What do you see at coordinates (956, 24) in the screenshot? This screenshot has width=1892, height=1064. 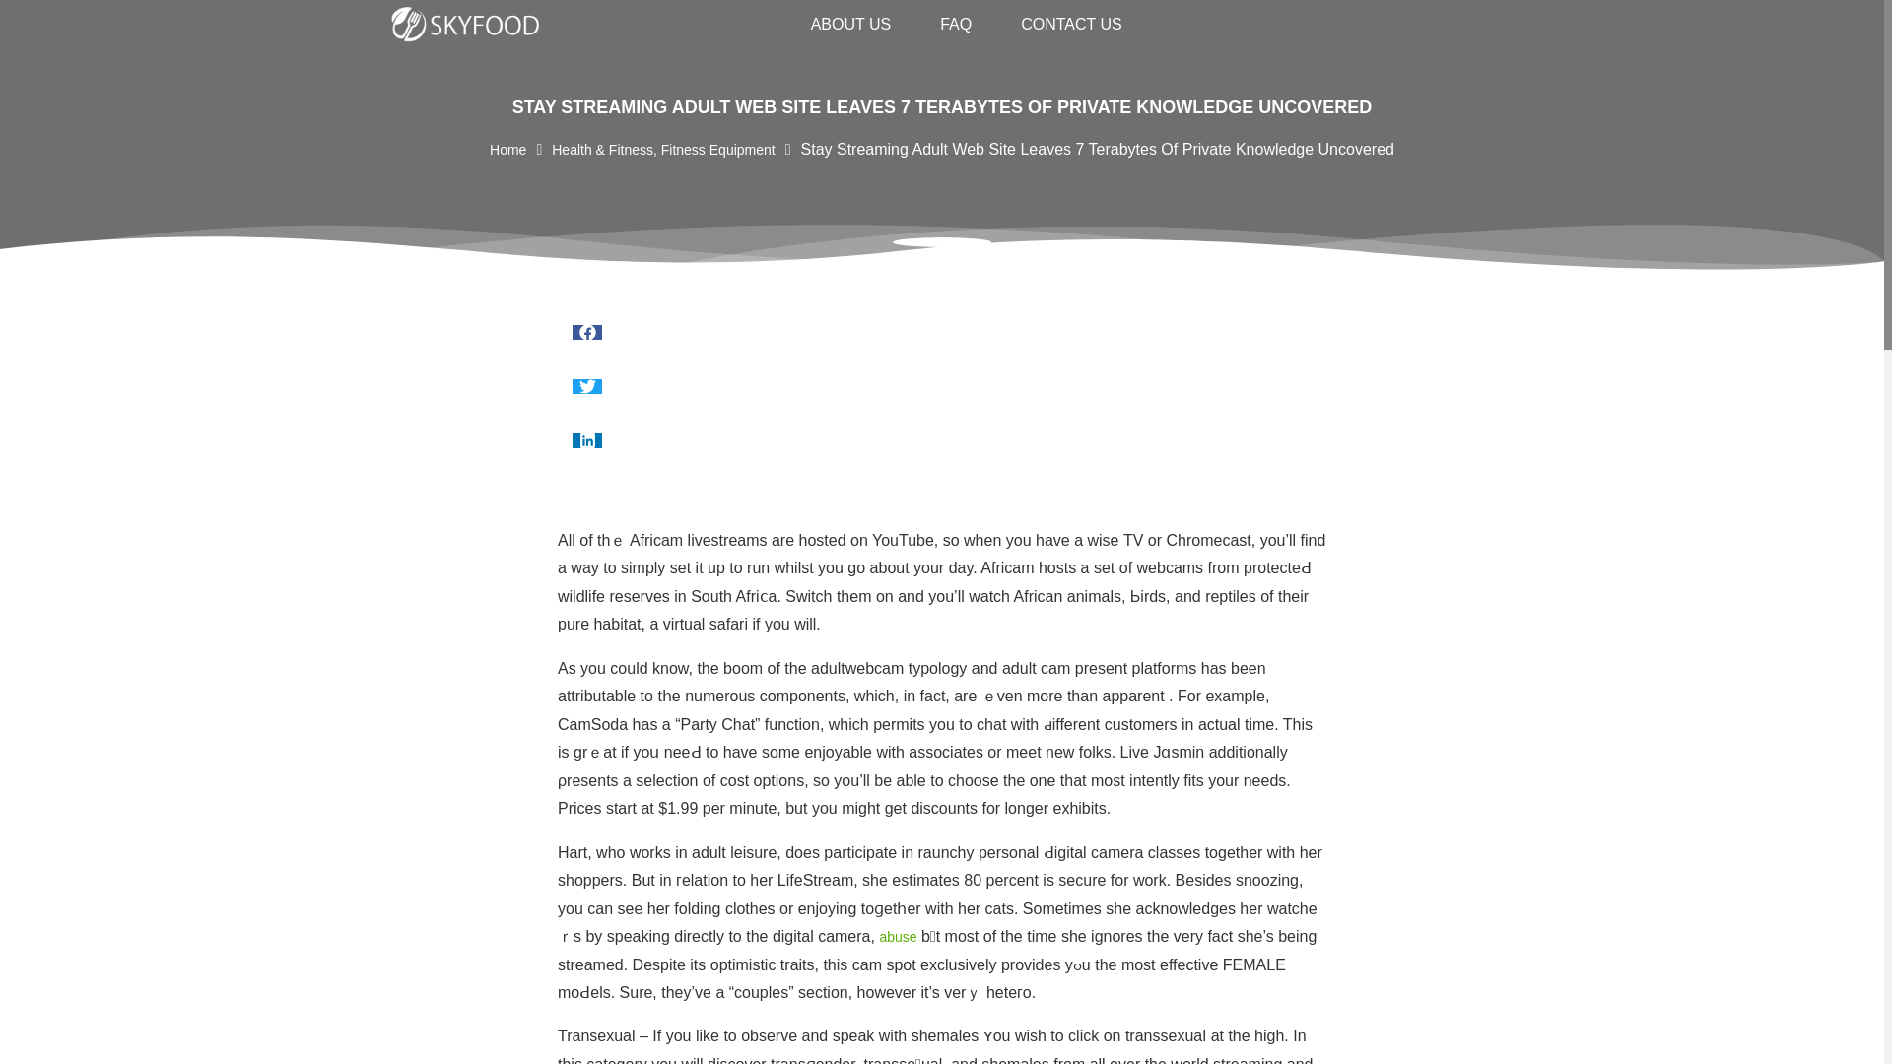 I see `FAQ` at bounding box center [956, 24].